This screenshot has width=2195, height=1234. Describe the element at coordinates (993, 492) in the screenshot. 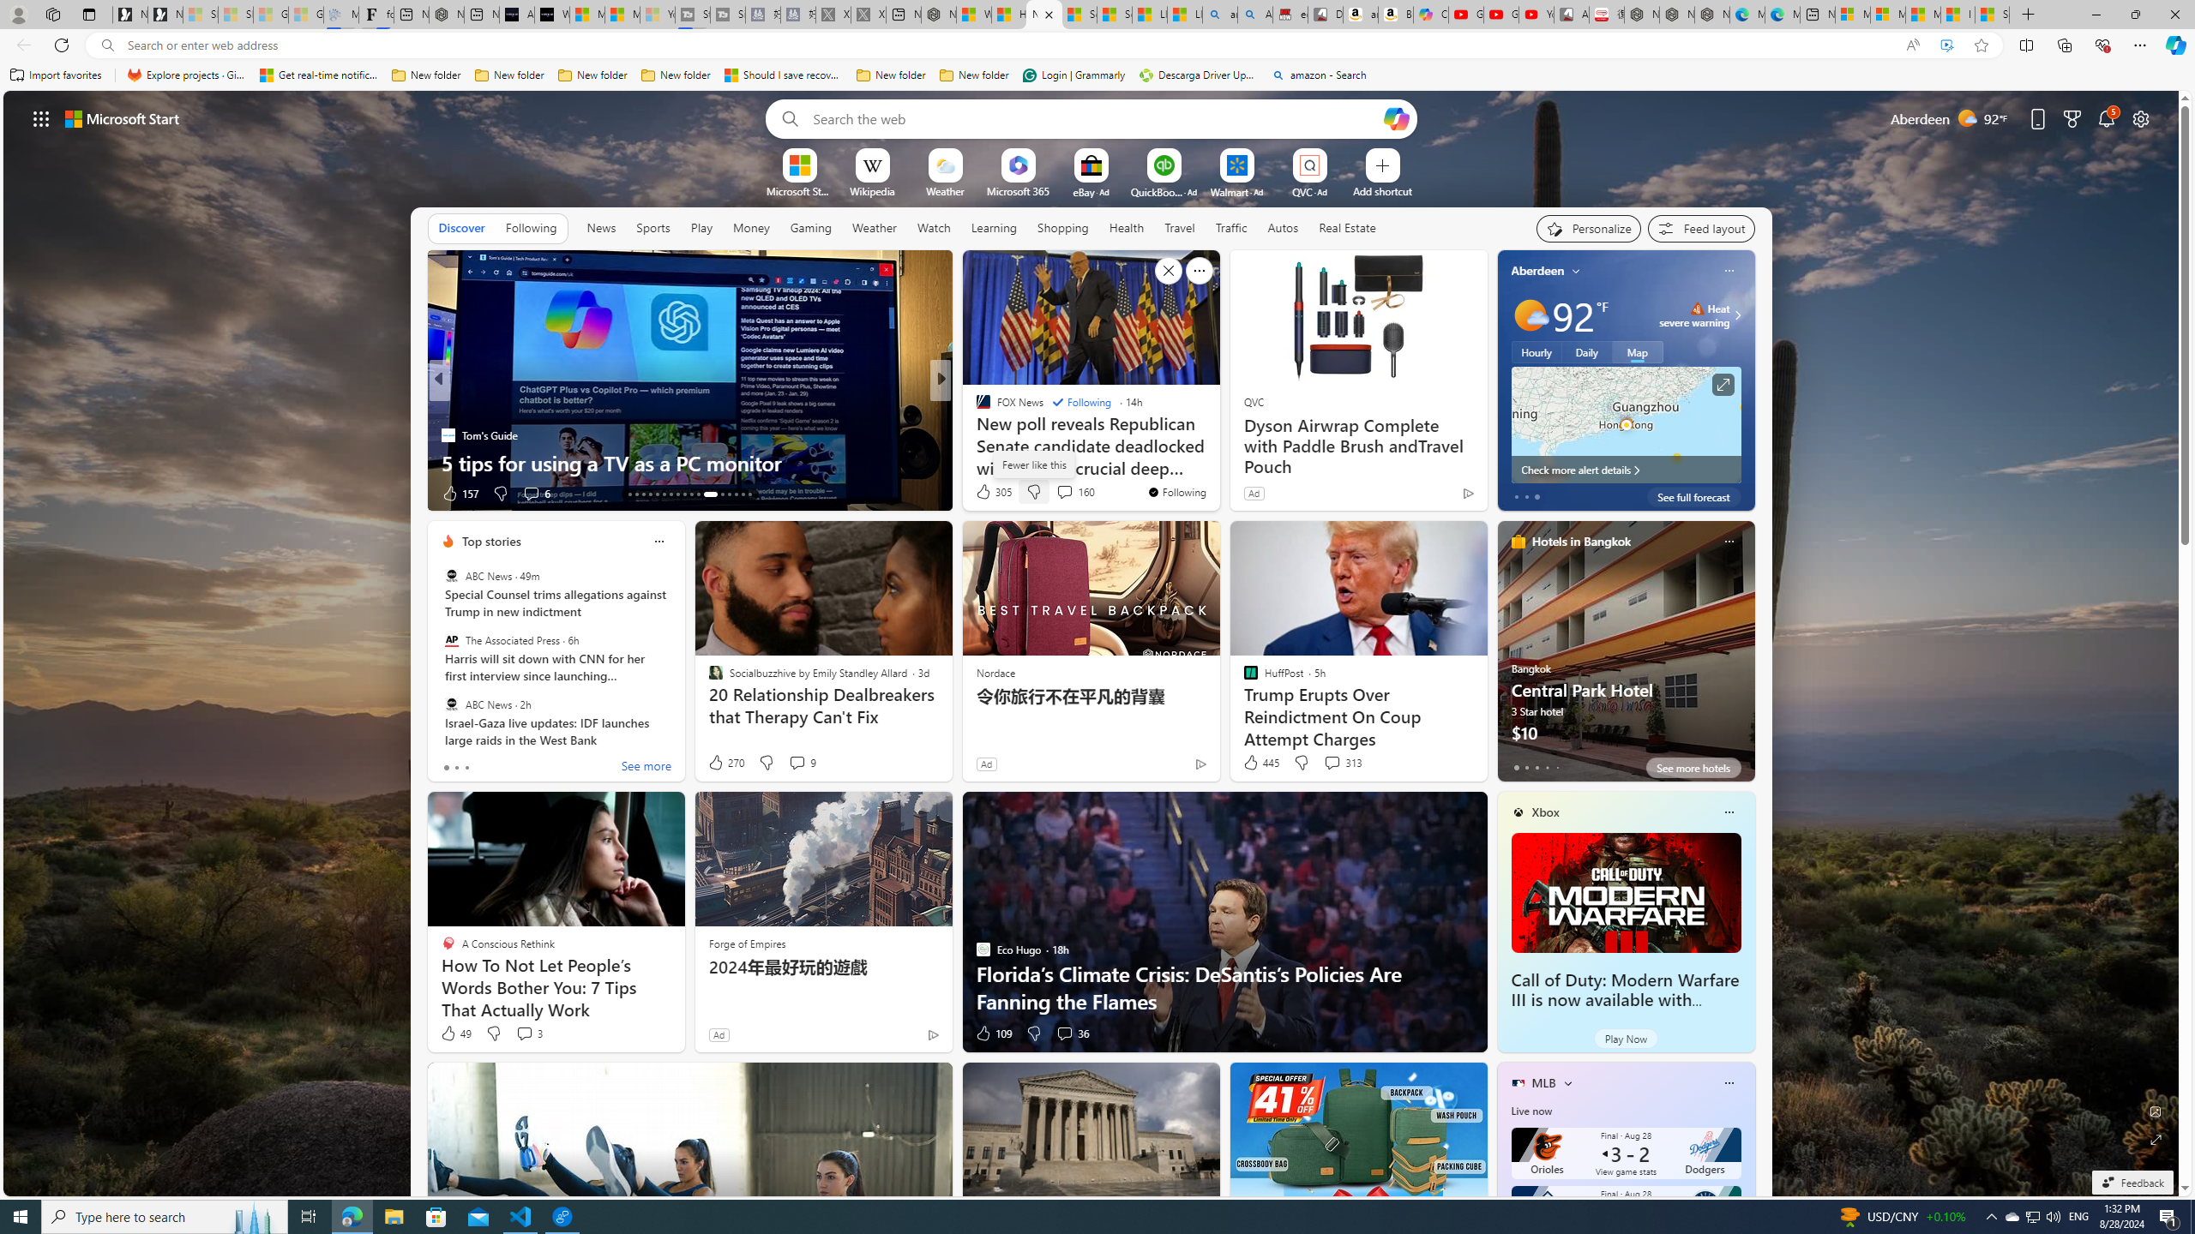

I see `305 Like` at that location.